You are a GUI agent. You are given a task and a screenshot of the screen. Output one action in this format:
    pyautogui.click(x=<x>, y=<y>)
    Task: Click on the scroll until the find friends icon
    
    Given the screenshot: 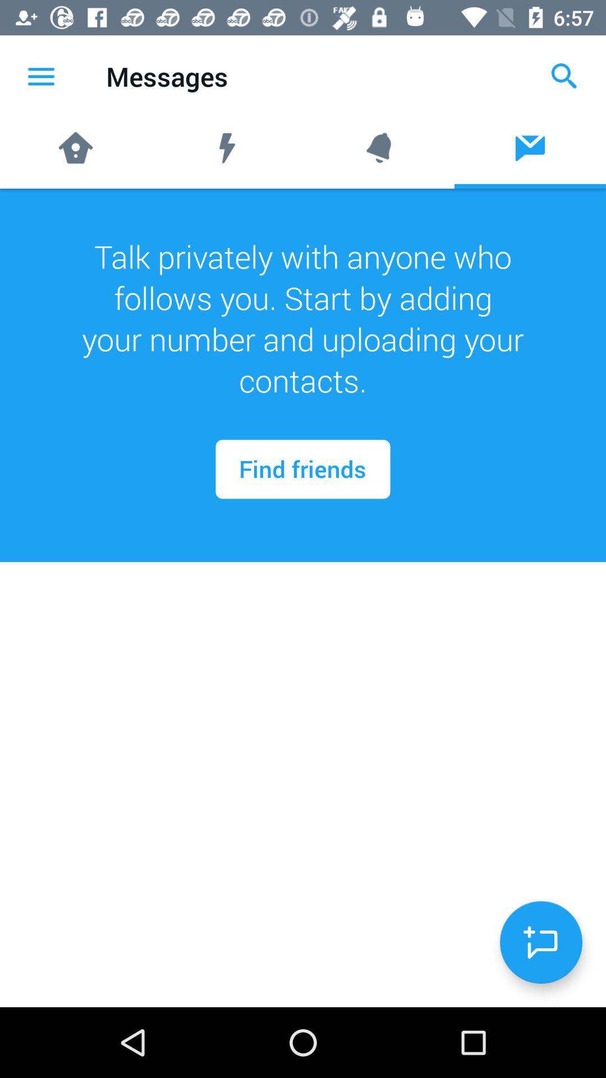 What is the action you would take?
    pyautogui.click(x=303, y=469)
    